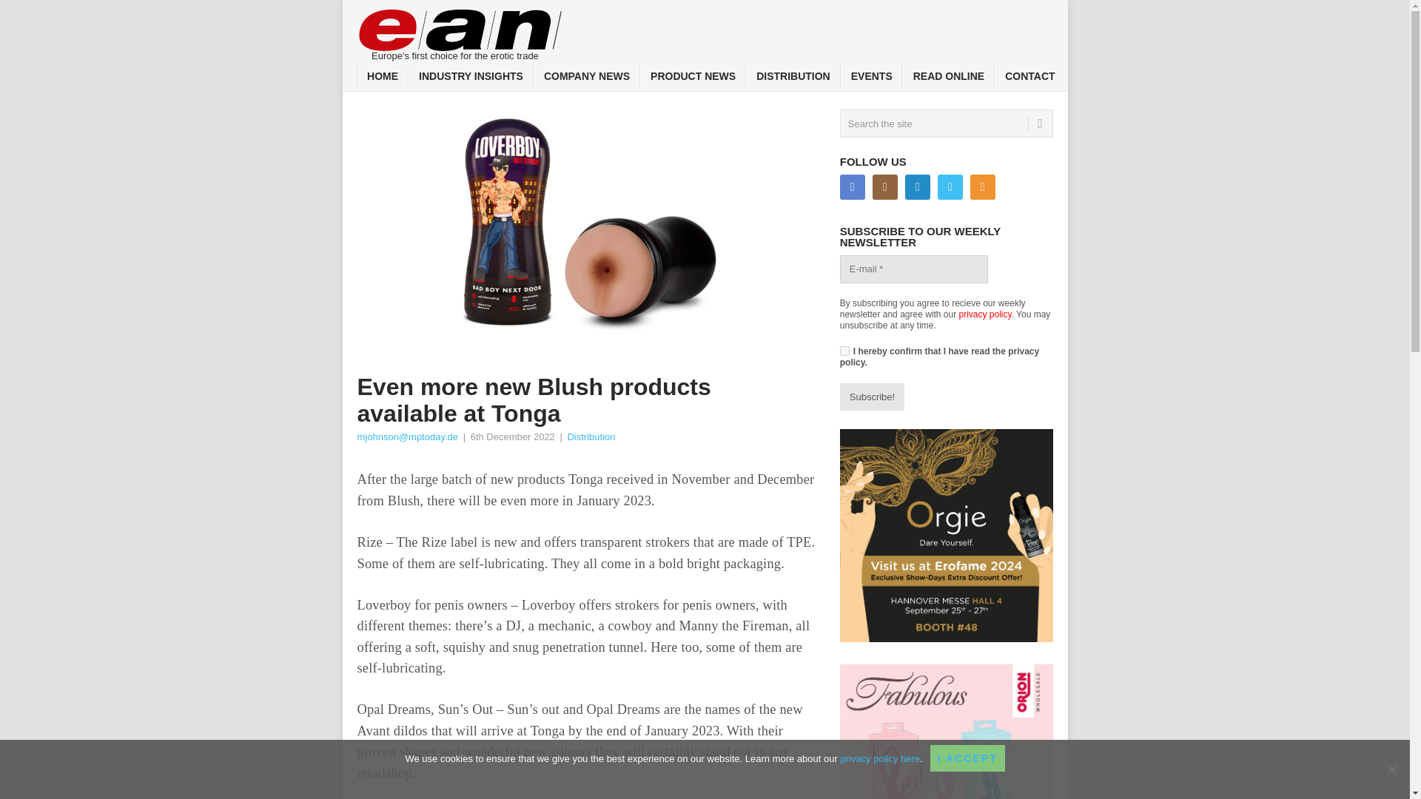 The image size is (1421, 799). I want to click on Twitter, so click(950, 187).